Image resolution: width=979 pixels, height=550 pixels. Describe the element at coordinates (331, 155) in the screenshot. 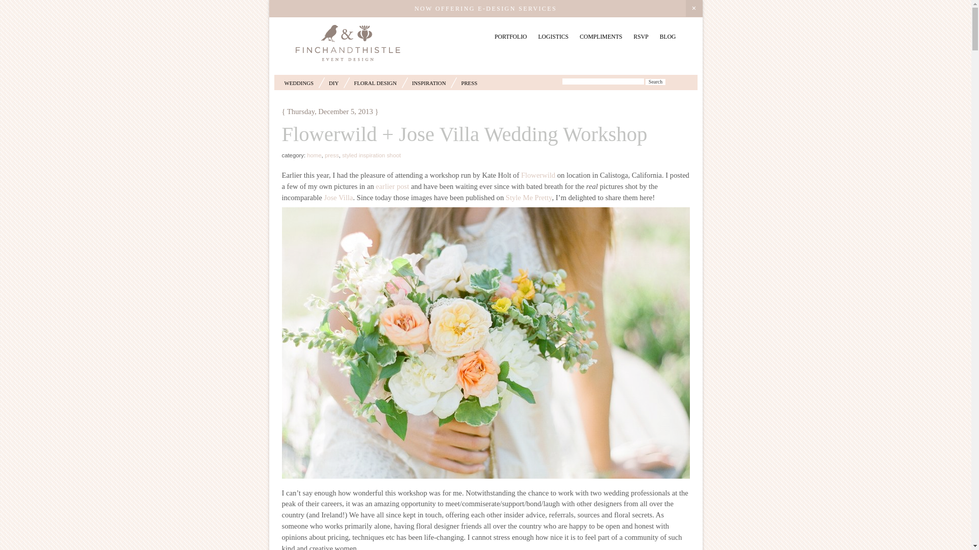

I see `press` at that location.